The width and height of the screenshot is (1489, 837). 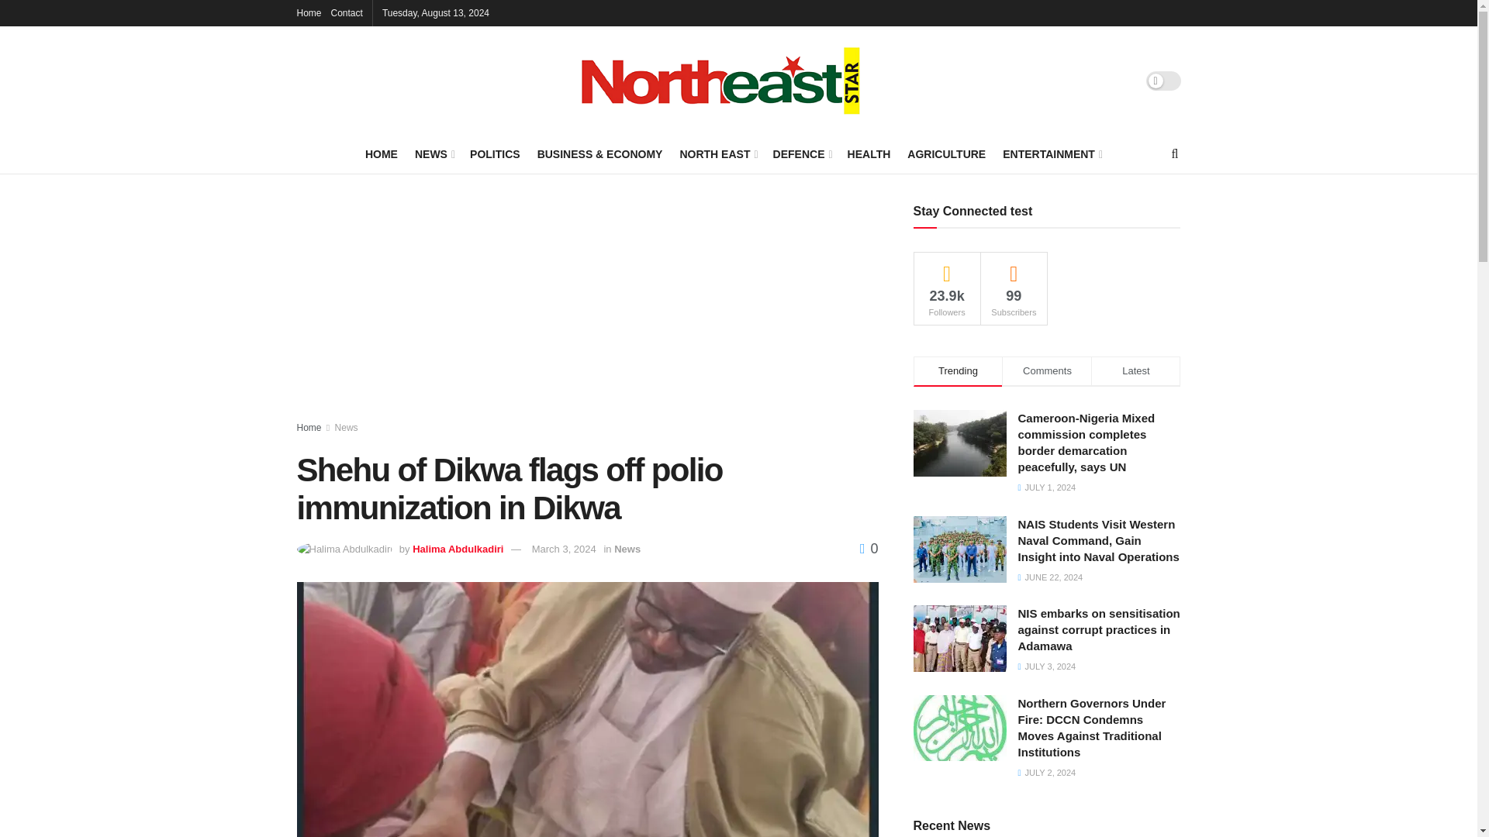 I want to click on Advertisement, so click(x=587, y=312).